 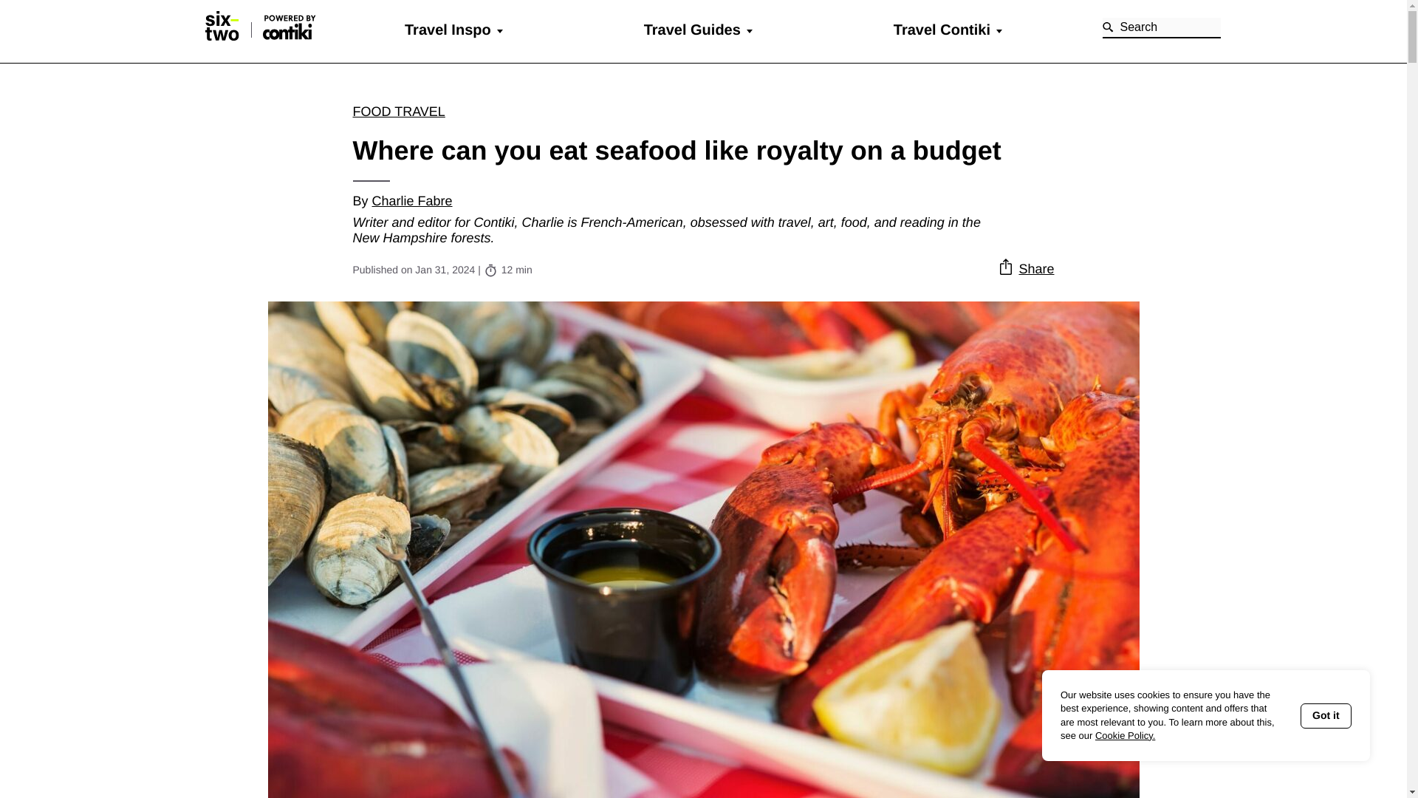 What do you see at coordinates (691, 30) in the screenshot?
I see `Travel Guides` at bounding box center [691, 30].